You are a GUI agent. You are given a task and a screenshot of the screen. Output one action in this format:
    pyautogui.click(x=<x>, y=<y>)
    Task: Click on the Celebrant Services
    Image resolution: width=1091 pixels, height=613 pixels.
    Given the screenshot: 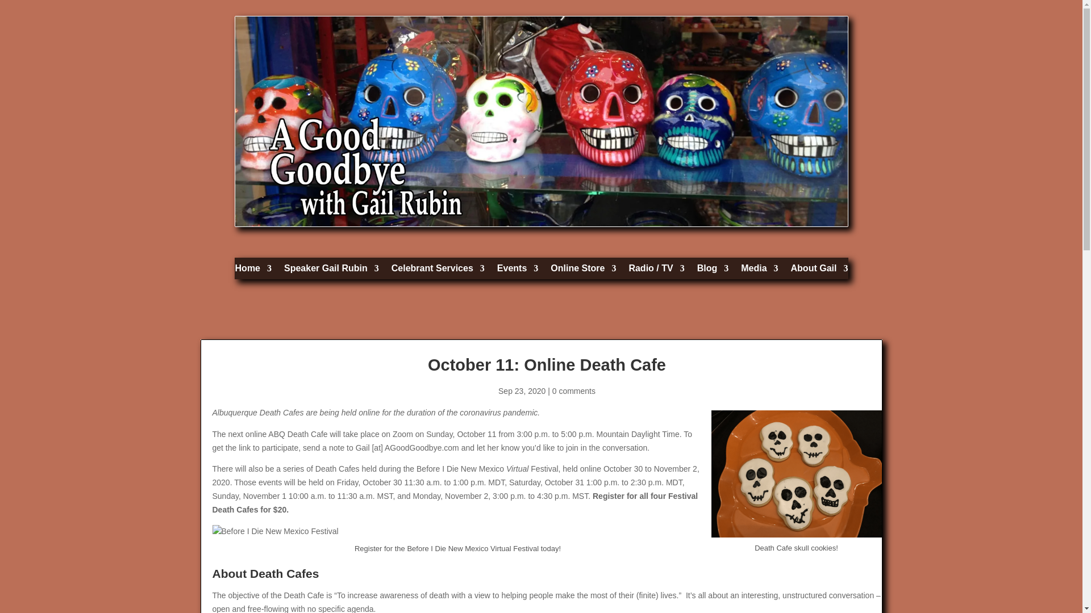 What is the action you would take?
    pyautogui.click(x=438, y=271)
    